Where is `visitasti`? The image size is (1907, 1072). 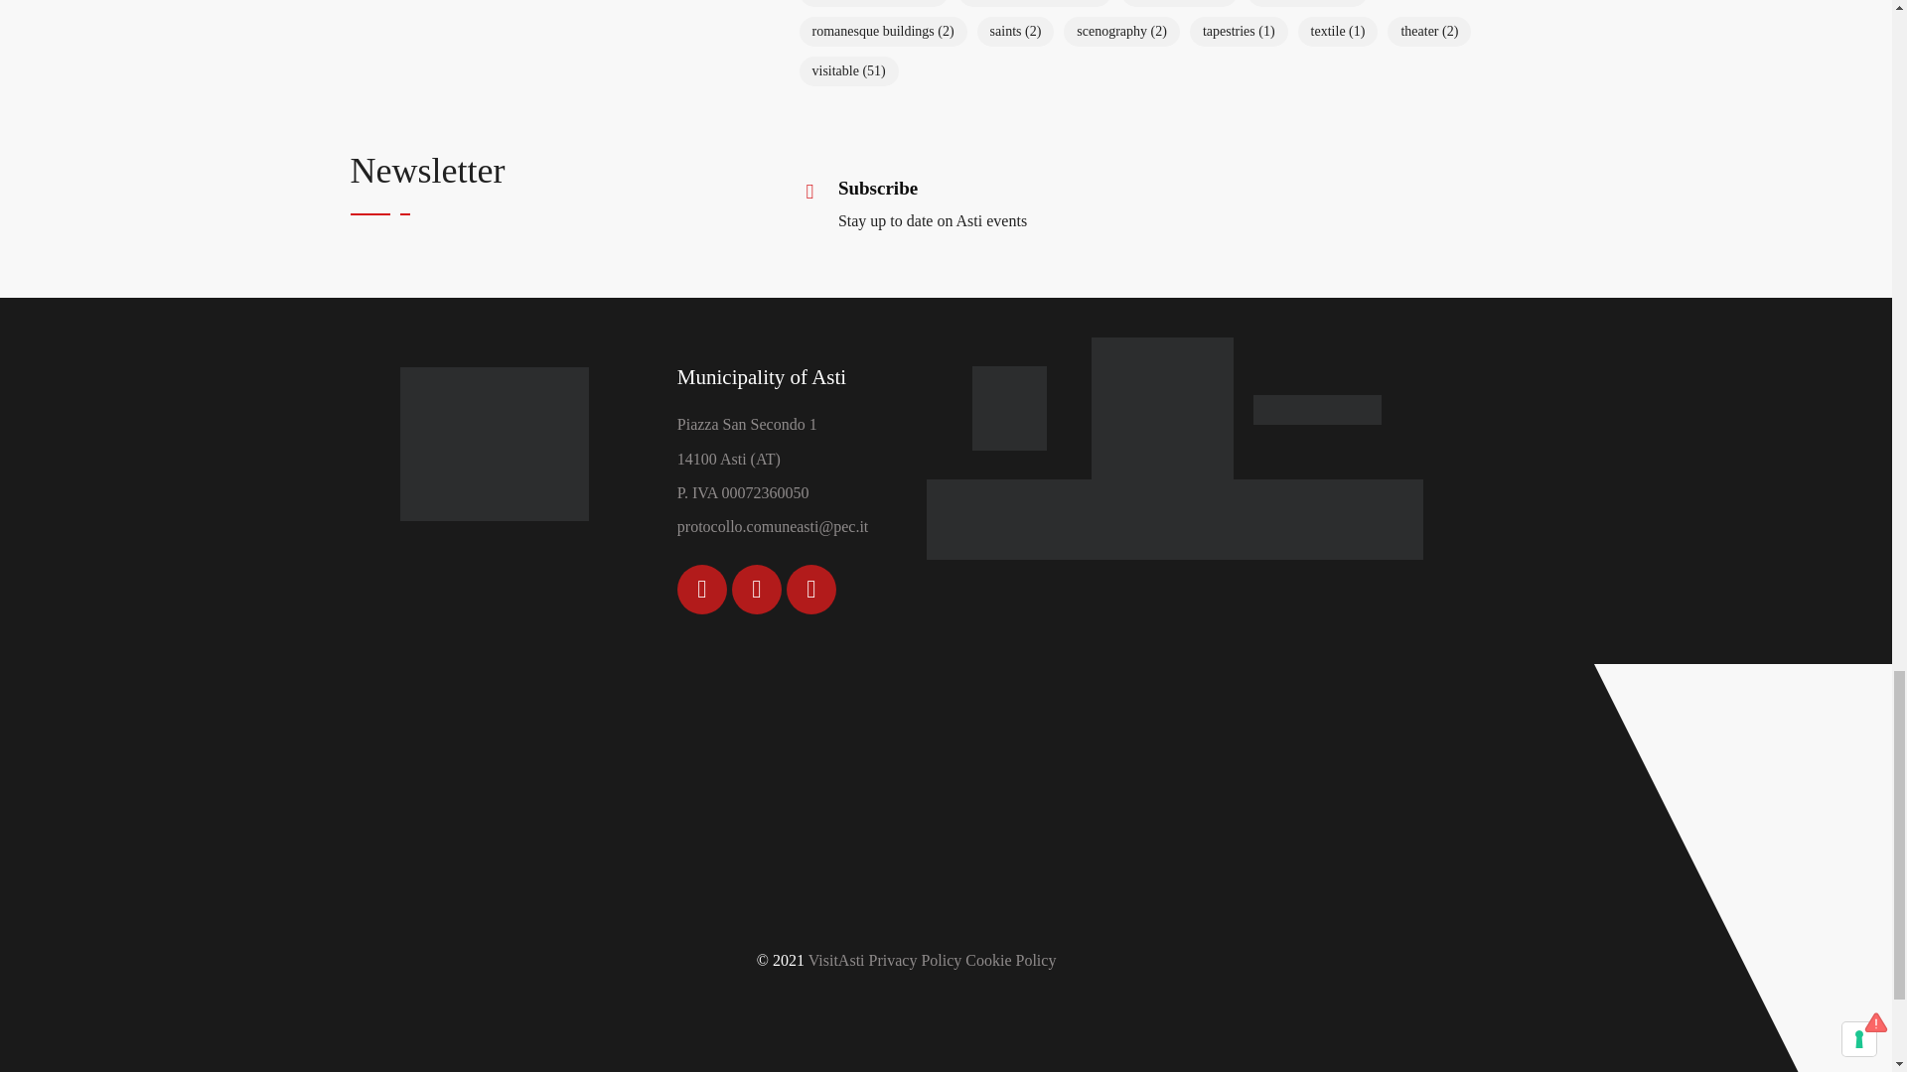 visitasti is located at coordinates (493, 443).